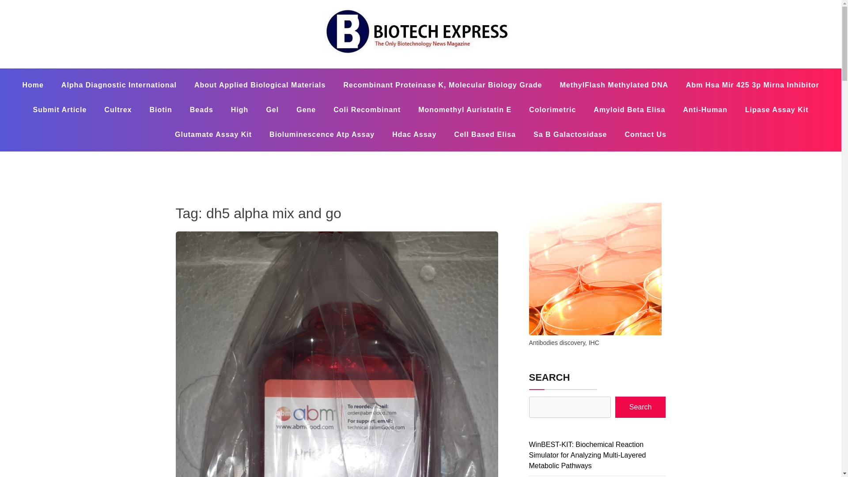 The width and height of the screenshot is (848, 477). What do you see at coordinates (553, 110) in the screenshot?
I see `Colorimetric` at bounding box center [553, 110].